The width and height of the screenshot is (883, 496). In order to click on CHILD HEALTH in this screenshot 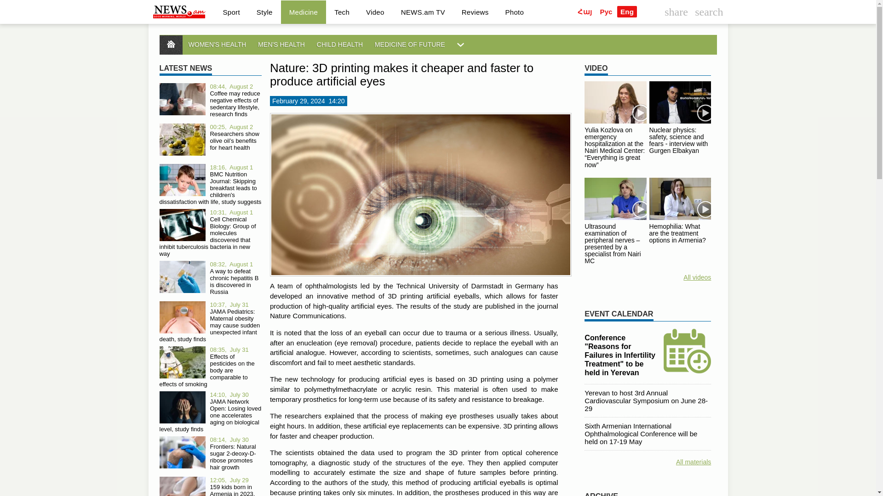, I will do `click(217, 44)`.